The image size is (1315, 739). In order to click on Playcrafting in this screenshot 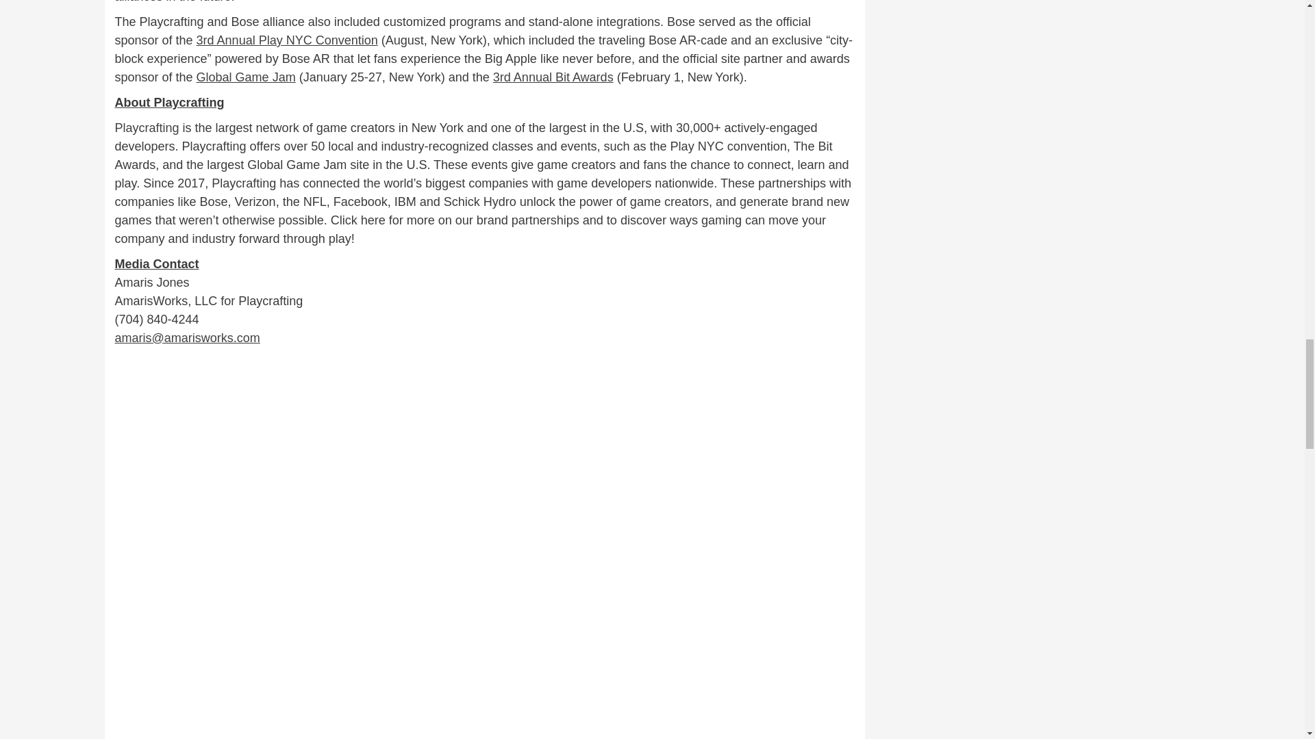, I will do `click(147, 127)`.